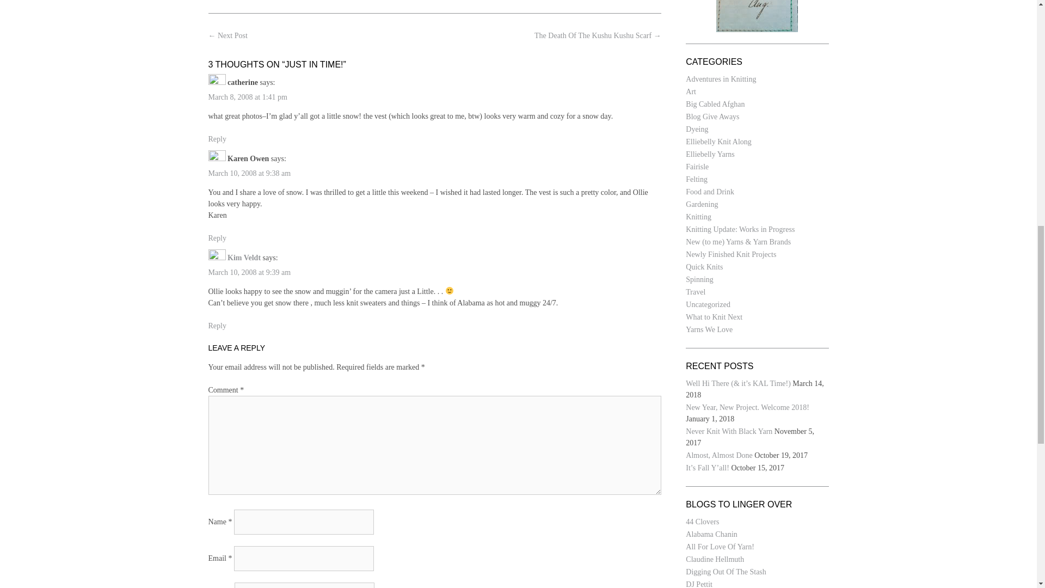  I want to click on Blog Give Aways, so click(712, 117).